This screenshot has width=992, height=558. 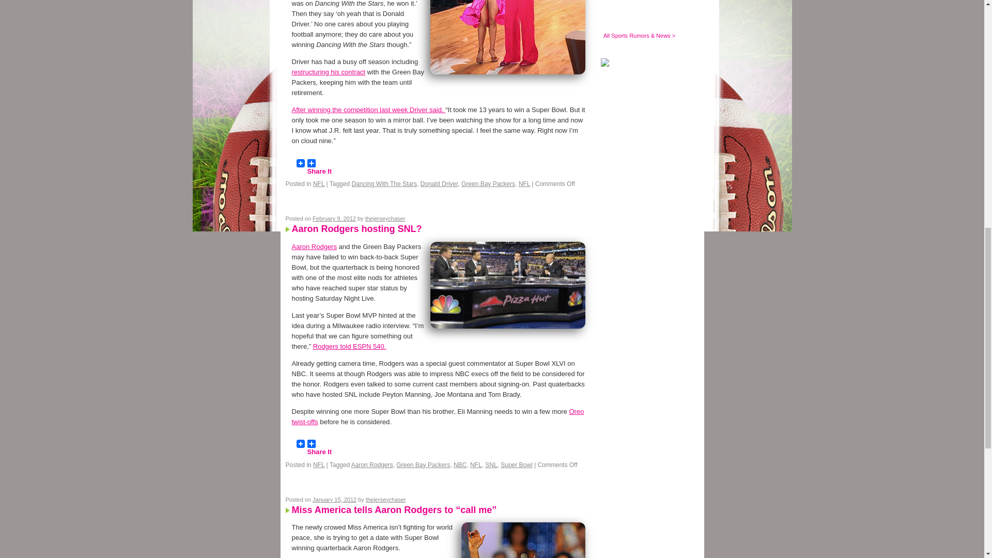 What do you see at coordinates (439, 183) in the screenshot?
I see `Donald Driver` at bounding box center [439, 183].